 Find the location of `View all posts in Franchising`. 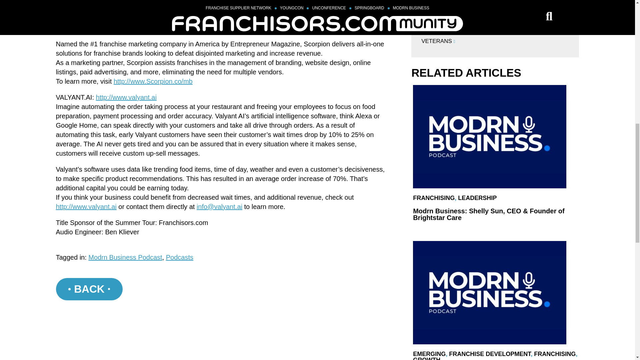

View all posts in Franchising is located at coordinates (433, 198).